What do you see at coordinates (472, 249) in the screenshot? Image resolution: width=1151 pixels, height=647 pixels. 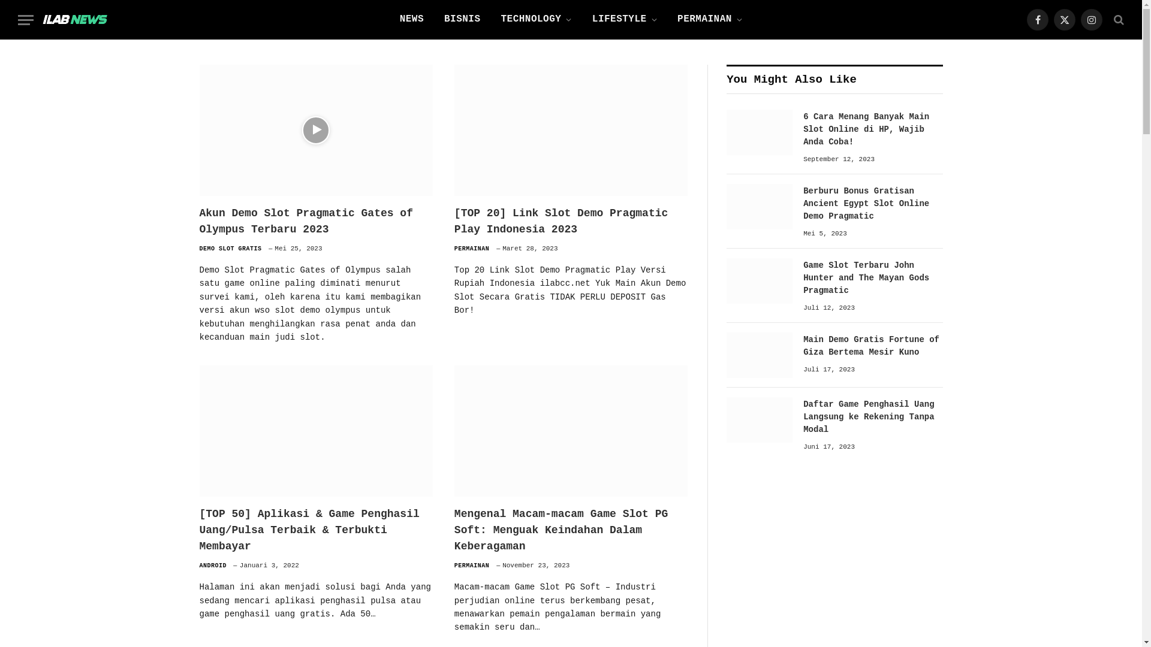 I see `PERMAINAN` at bounding box center [472, 249].